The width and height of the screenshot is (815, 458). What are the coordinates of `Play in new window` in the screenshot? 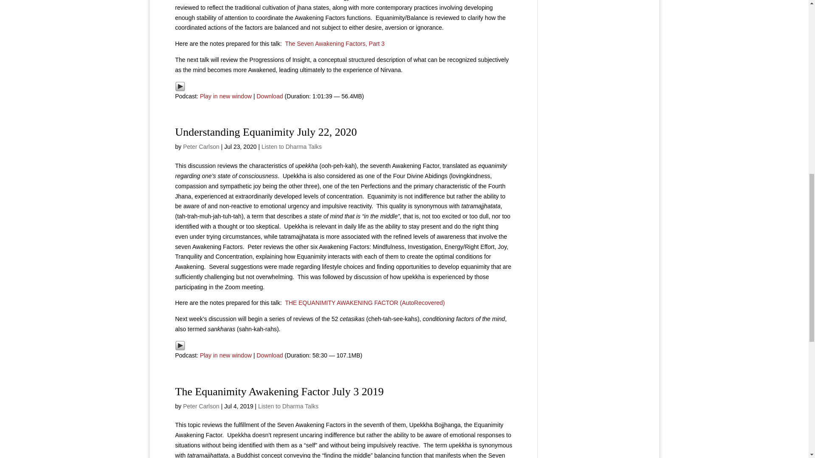 It's located at (226, 96).